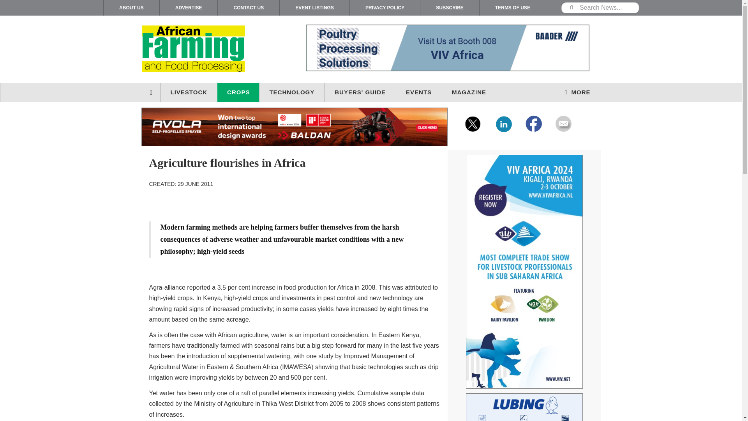  I want to click on LIVESTOCK, so click(189, 92).